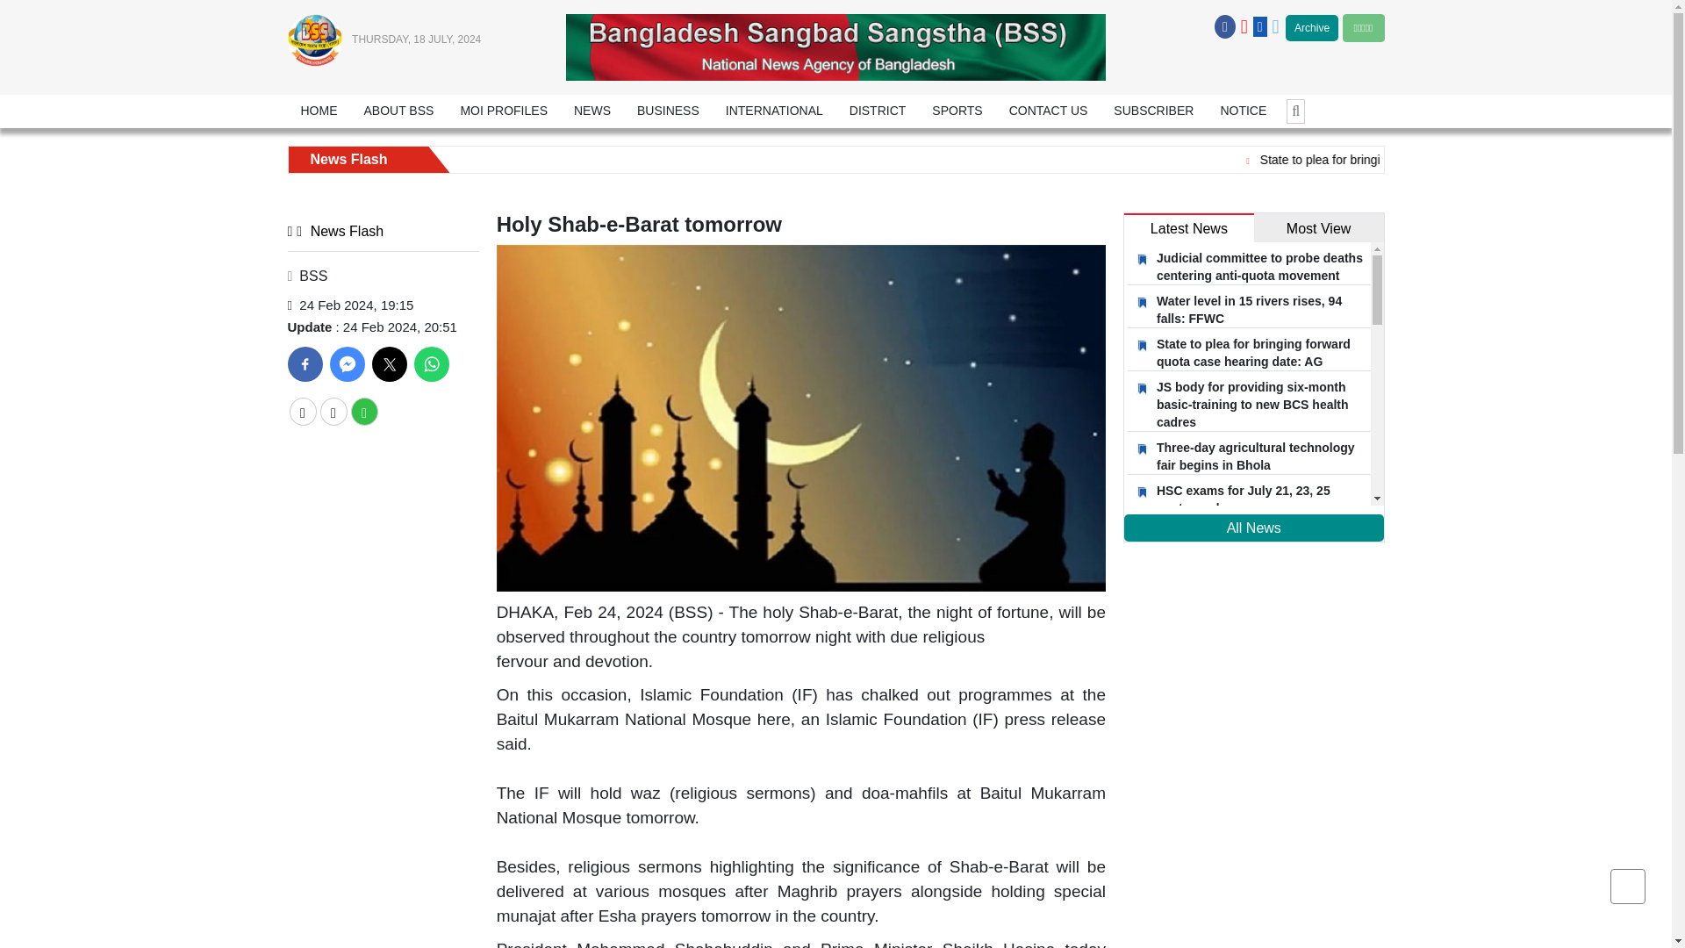 Image resolution: width=1685 pixels, height=948 pixels. What do you see at coordinates (398, 111) in the screenshot?
I see `ABOUT BSS` at bounding box center [398, 111].